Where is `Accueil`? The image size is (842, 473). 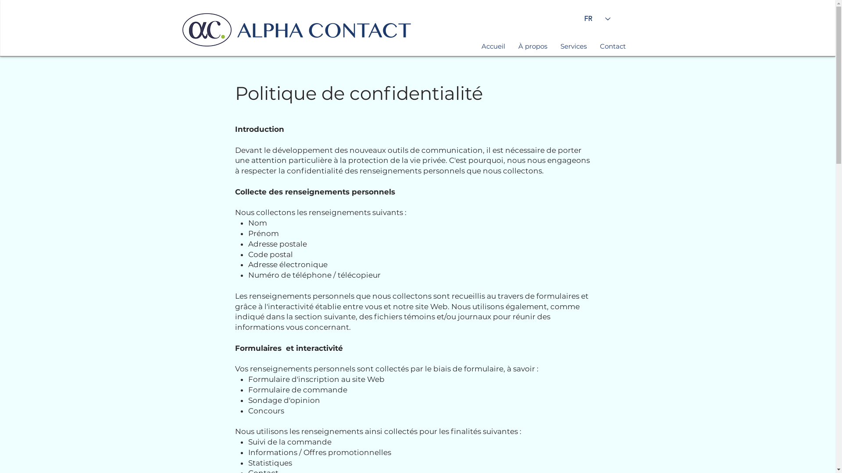
Accueil is located at coordinates (493, 46).